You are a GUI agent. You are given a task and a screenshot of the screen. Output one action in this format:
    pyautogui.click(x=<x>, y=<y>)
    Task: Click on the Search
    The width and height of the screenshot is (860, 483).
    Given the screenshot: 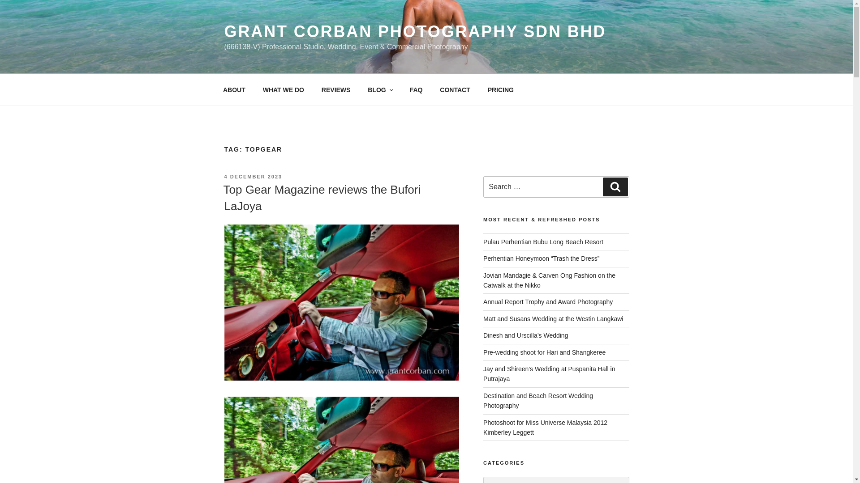 What is the action you would take?
    pyautogui.click(x=615, y=187)
    